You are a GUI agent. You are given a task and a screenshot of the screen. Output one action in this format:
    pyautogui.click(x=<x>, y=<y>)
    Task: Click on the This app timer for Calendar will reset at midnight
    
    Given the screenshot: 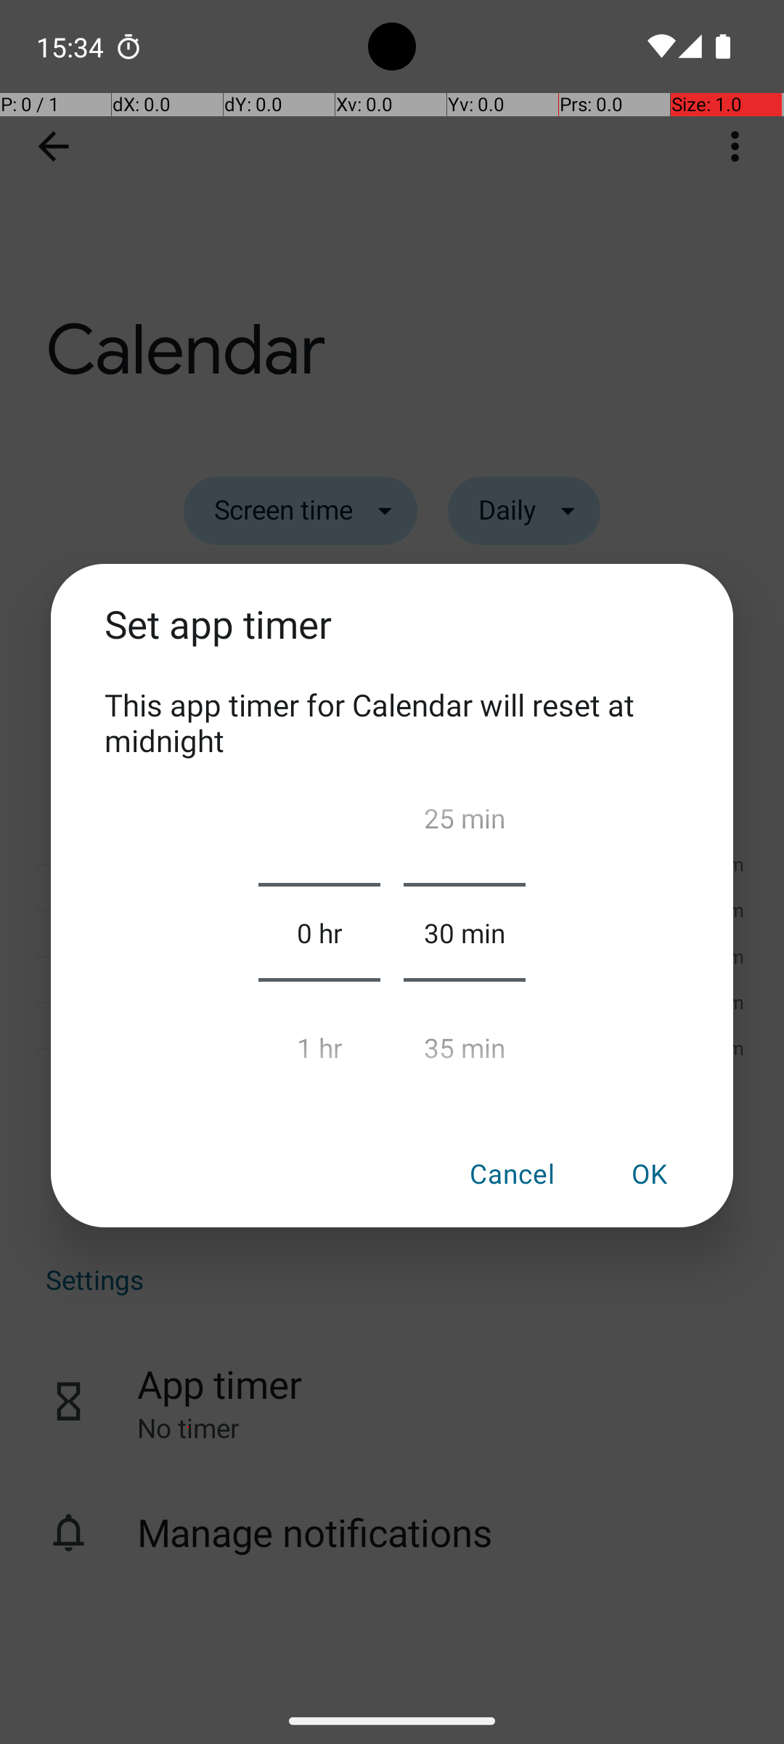 What is the action you would take?
    pyautogui.click(x=392, y=722)
    